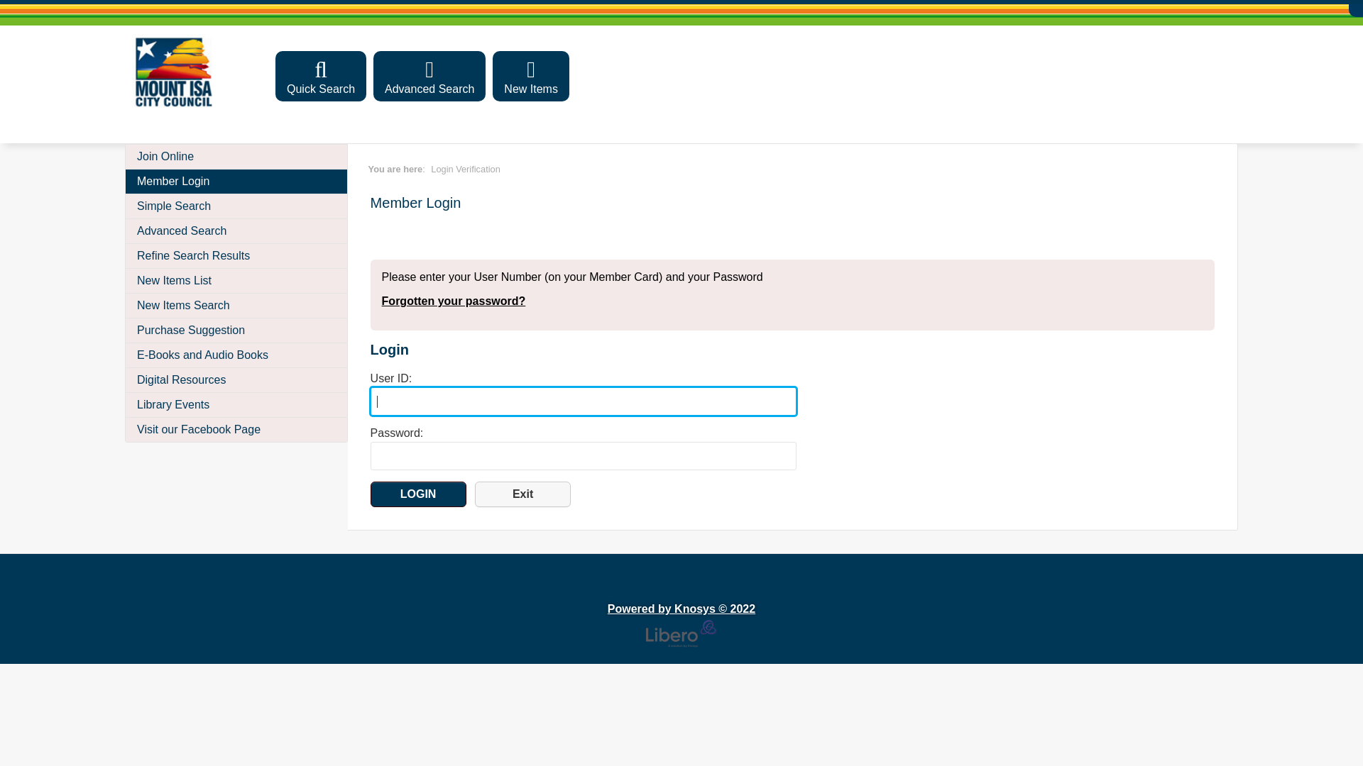 The height and width of the screenshot is (766, 1363). Describe the element at coordinates (429, 77) in the screenshot. I see `Advanced Search` at that location.